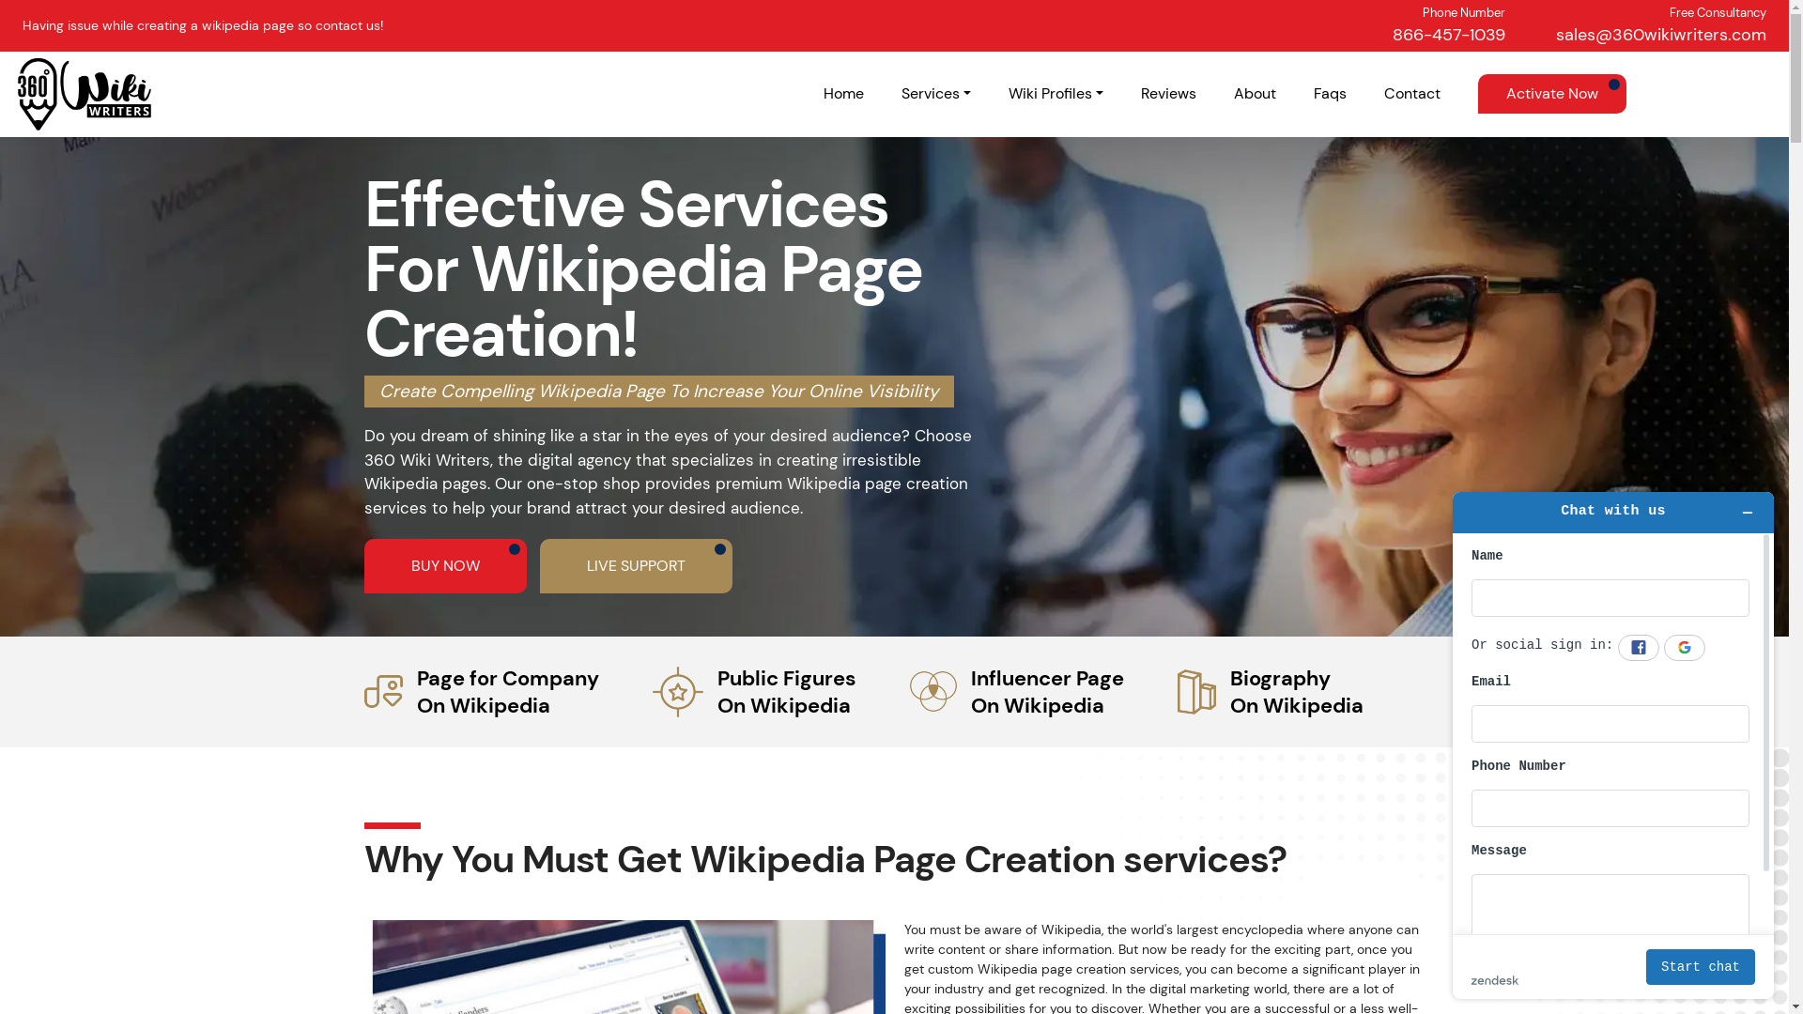  What do you see at coordinates (1255, 94) in the screenshot?
I see `About` at bounding box center [1255, 94].